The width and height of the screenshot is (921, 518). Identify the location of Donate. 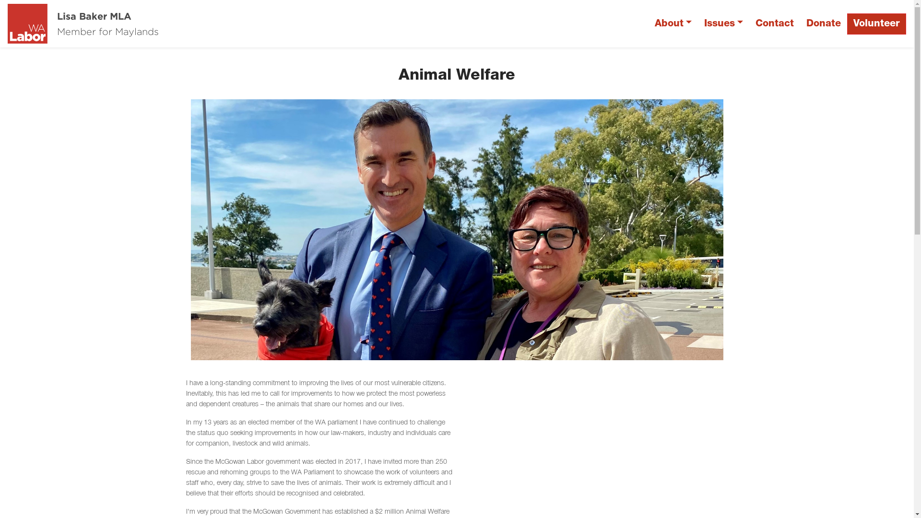
(824, 24).